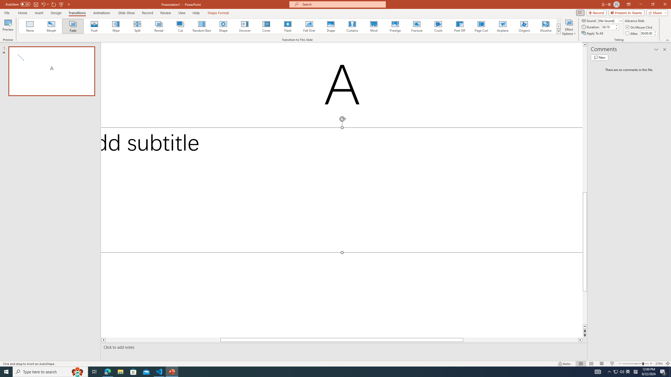  Describe the element at coordinates (593, 34) in the screenshot. I see `Apply To All` at that location.